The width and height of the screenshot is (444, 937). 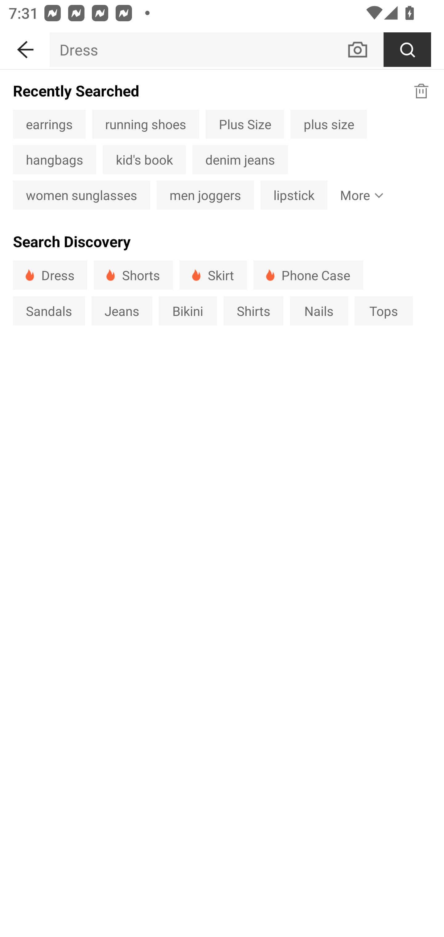 What do you see at coordinates (144, 160) in the screenshot?
I see `kid's book` at bounding box center [144, 160].